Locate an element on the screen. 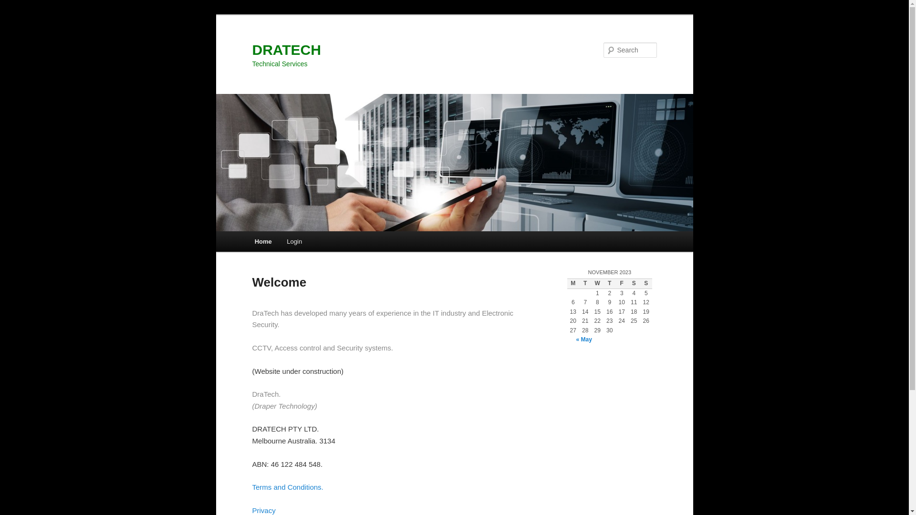 This screenshot has width=916, height=515. Login is located at coordinates (295, 241).